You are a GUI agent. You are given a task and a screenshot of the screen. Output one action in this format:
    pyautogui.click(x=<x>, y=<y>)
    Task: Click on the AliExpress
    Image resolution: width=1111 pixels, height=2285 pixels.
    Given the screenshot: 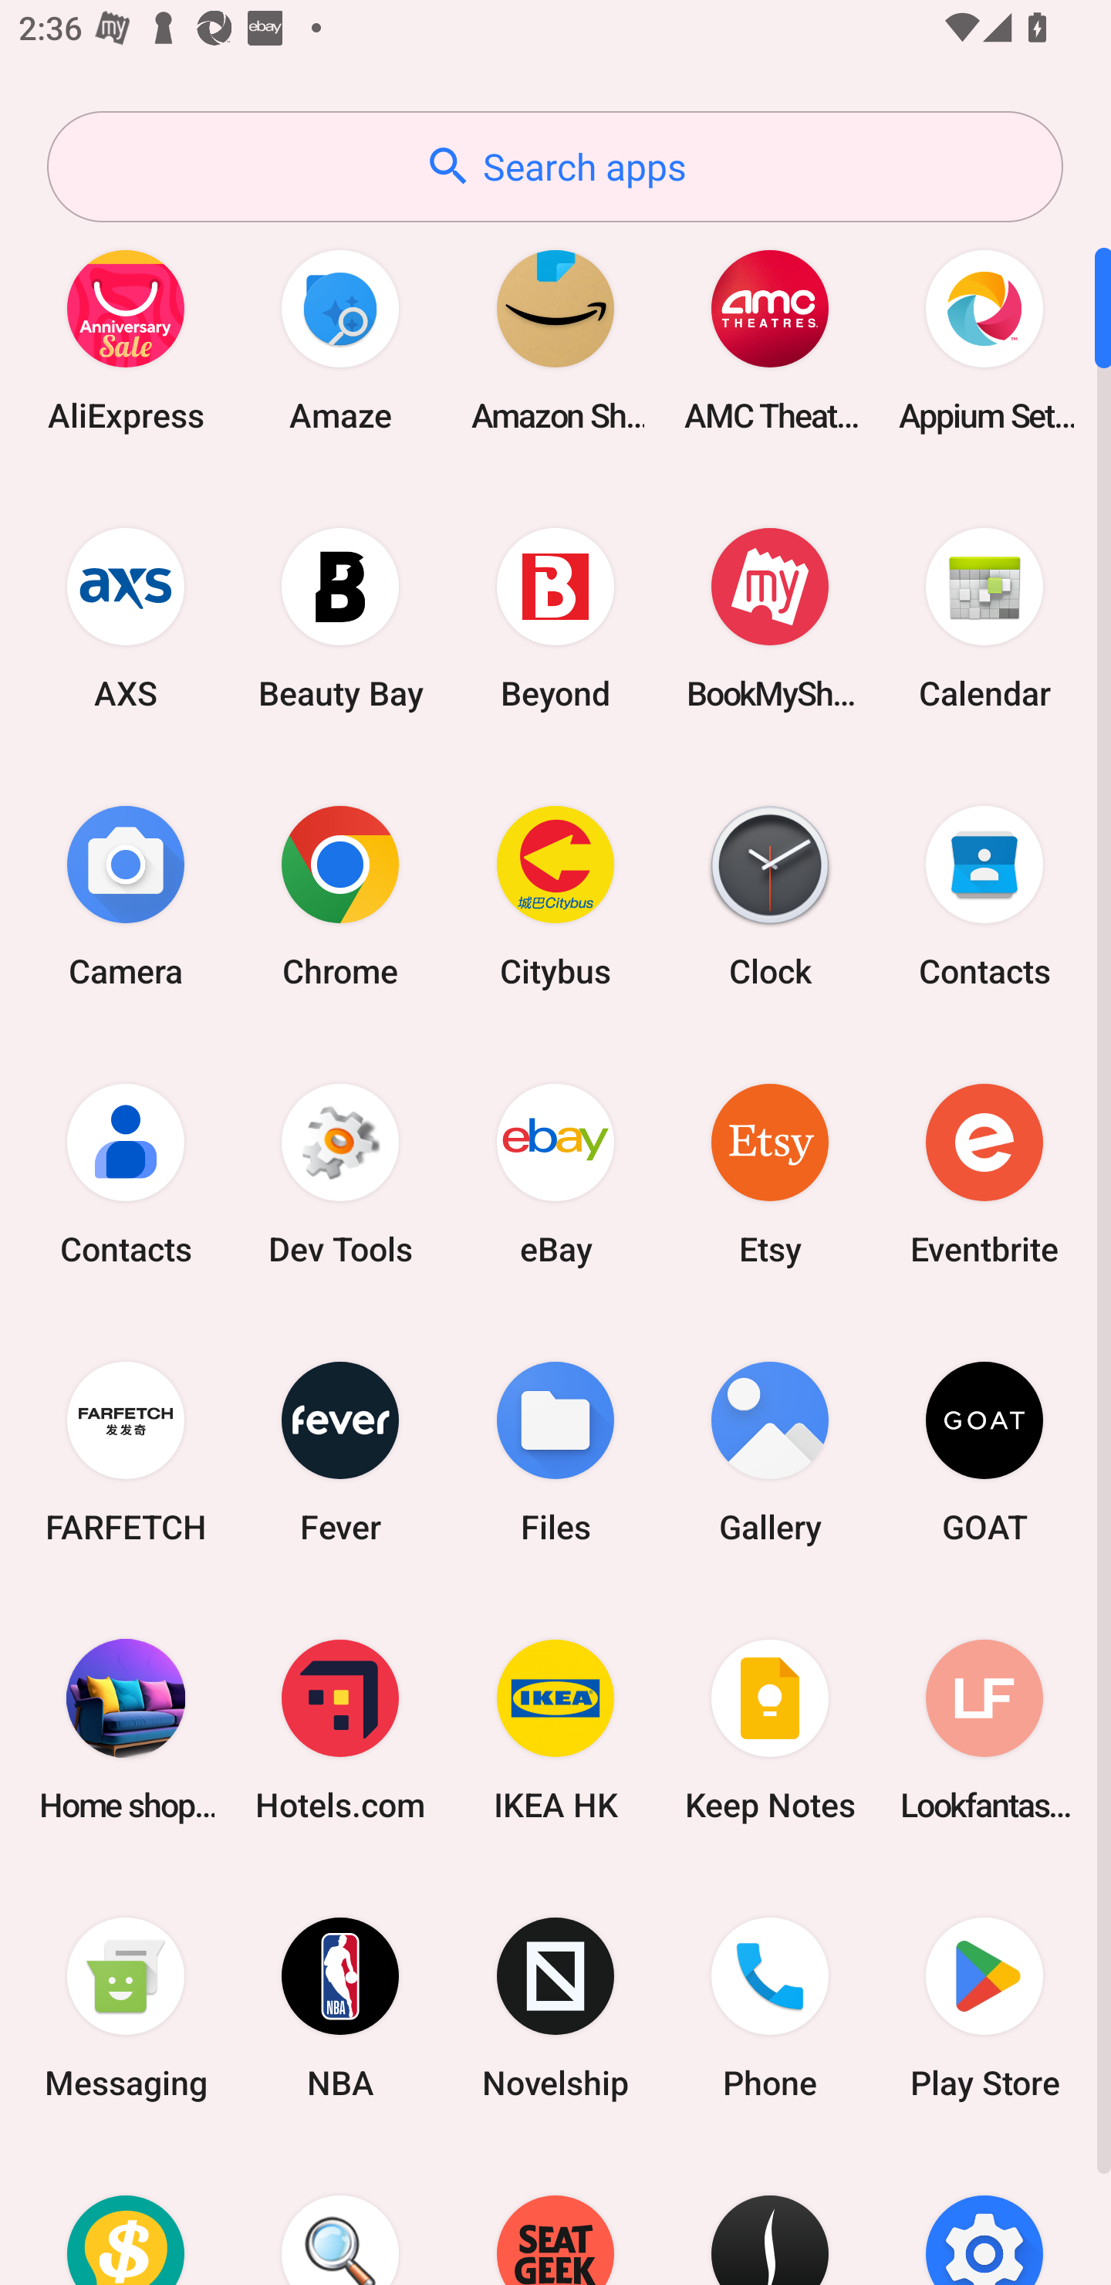 What is the action you would take?
    pyautogui.click(x=126, y=340)
    